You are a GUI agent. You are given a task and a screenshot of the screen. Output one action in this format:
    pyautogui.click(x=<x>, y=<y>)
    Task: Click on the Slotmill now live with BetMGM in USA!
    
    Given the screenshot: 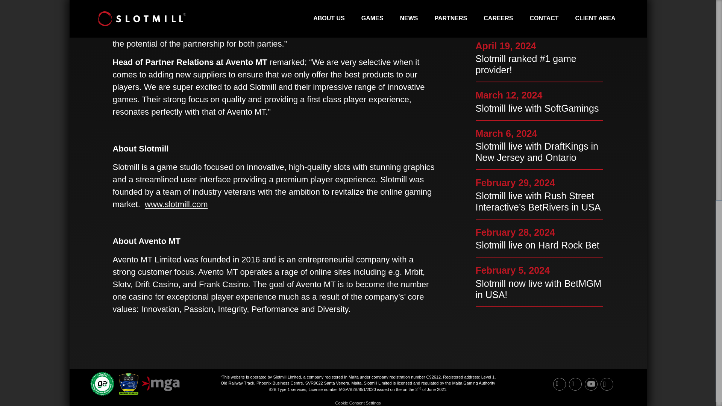 What is the action you would take?
    pyautogui.click(x=539, y=289)
    